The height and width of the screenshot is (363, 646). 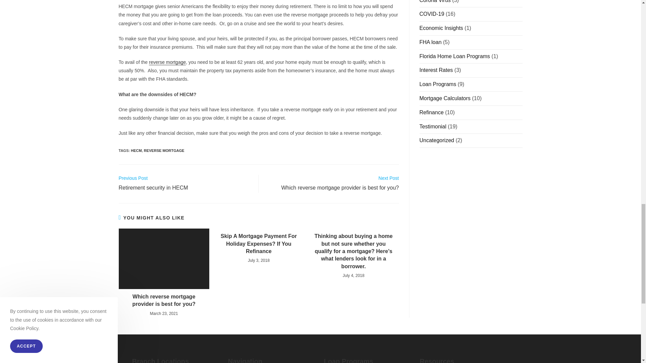 I want to click on Which reverse mortgage provider is best for you?, so click(x=136, y=150).